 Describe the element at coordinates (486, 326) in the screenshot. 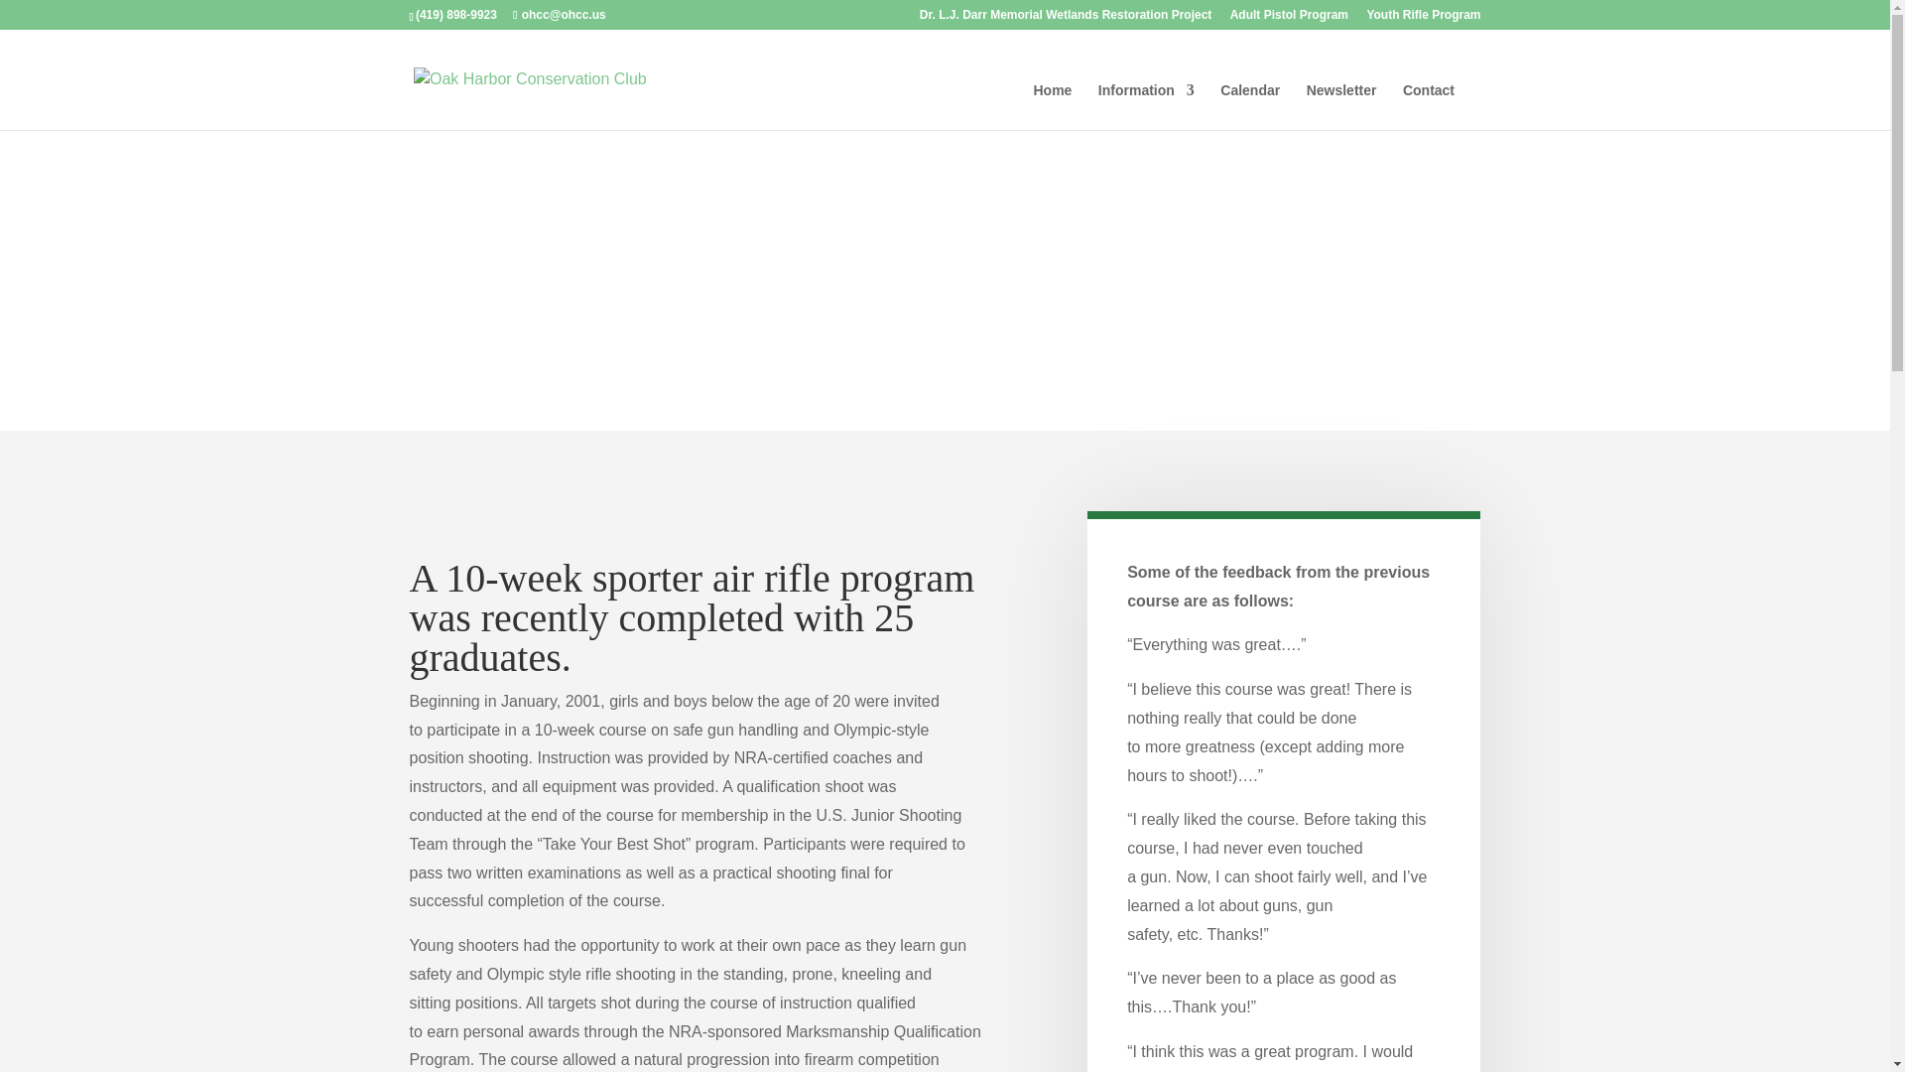

I see `Get Involved` at that location.